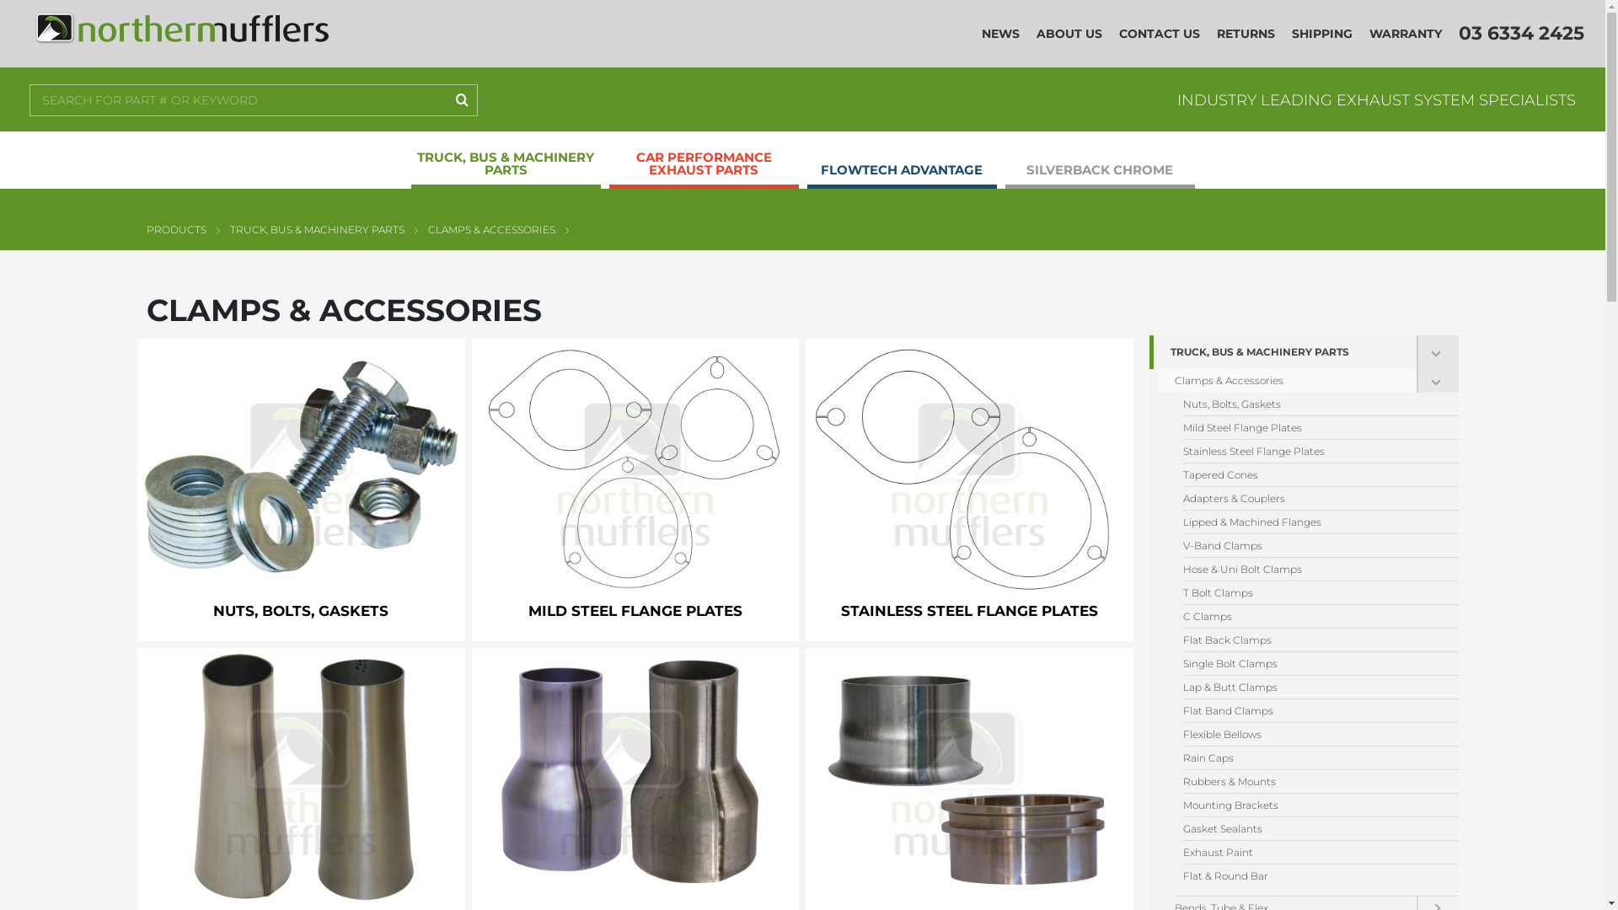 The height and width of the screenshot is (910, 1618). I want to click on Single Bolt Clamps, so click(1313, 664).